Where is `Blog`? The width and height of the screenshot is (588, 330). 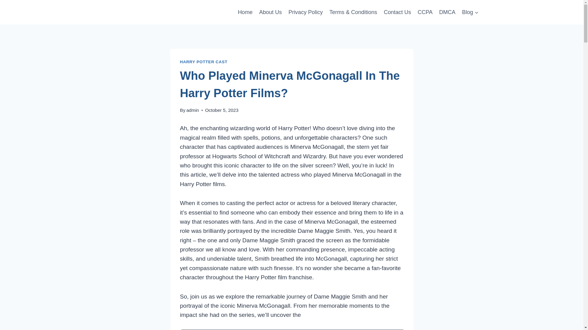
Blog is located at coordinates (470, 12).